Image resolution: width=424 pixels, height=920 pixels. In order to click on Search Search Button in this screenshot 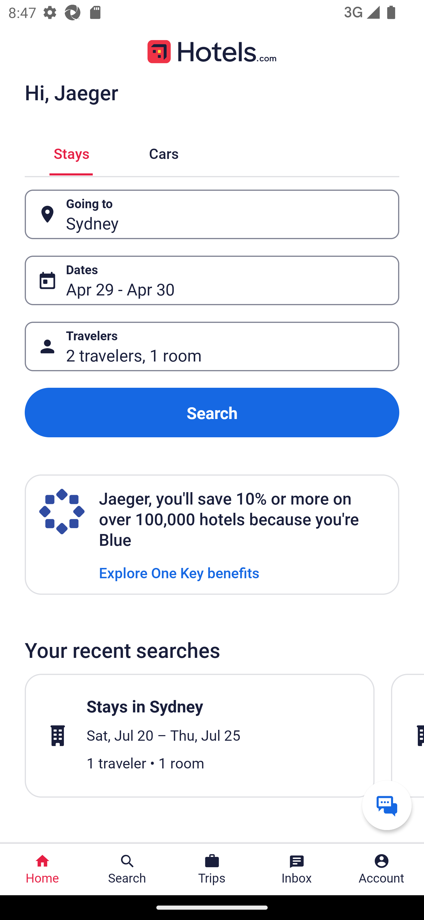, I will do `click(127, 869)`.